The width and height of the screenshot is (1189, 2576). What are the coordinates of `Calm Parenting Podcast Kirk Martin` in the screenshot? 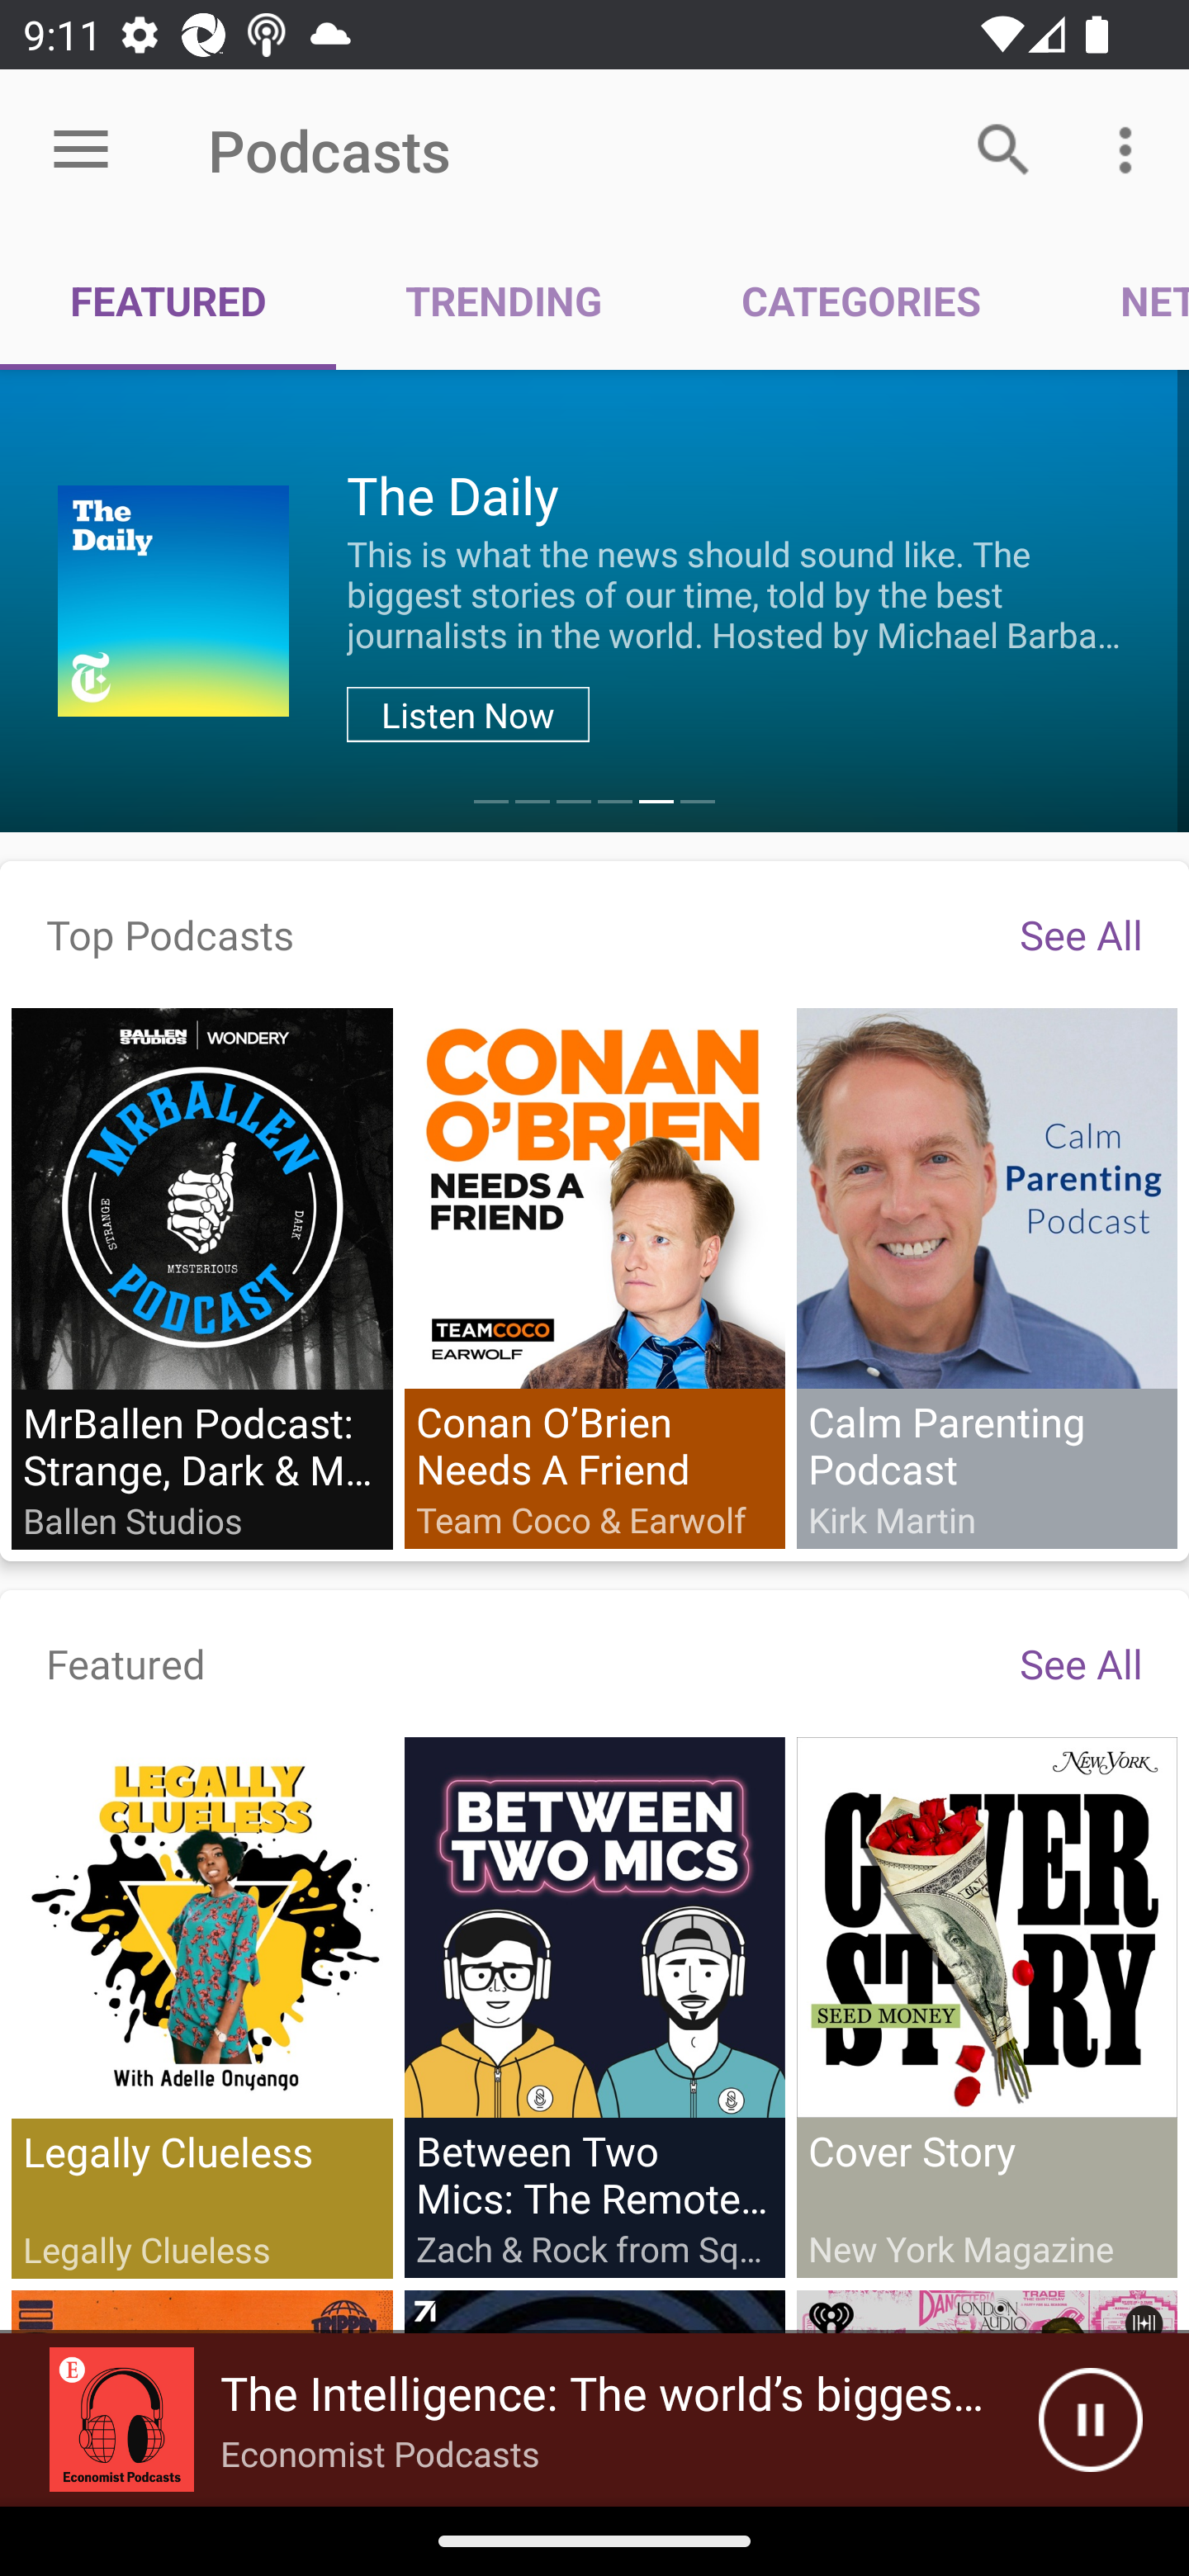 It's located at (986, 1277).